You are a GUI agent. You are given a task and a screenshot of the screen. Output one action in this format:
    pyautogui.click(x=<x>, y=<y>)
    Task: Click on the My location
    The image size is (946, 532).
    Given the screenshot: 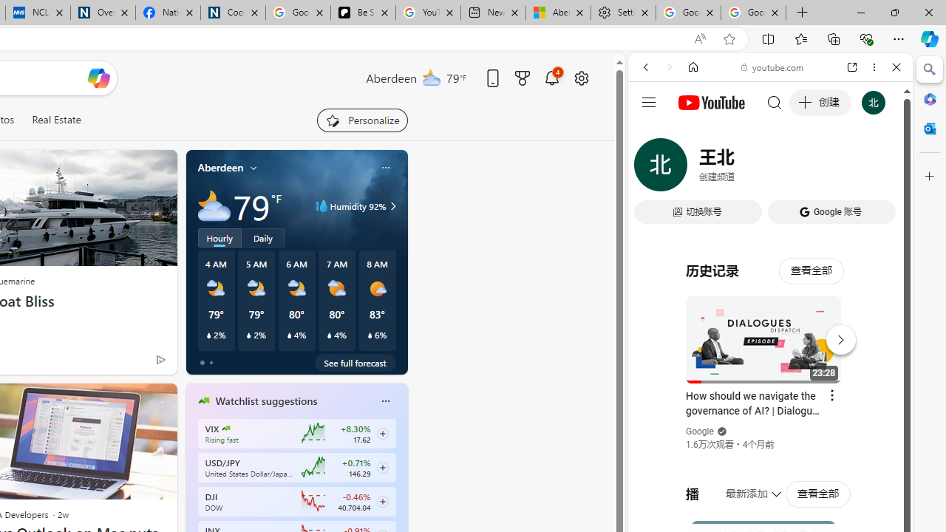 What is the action you would take?
    pyautogui.click(x=253, y=168)
    